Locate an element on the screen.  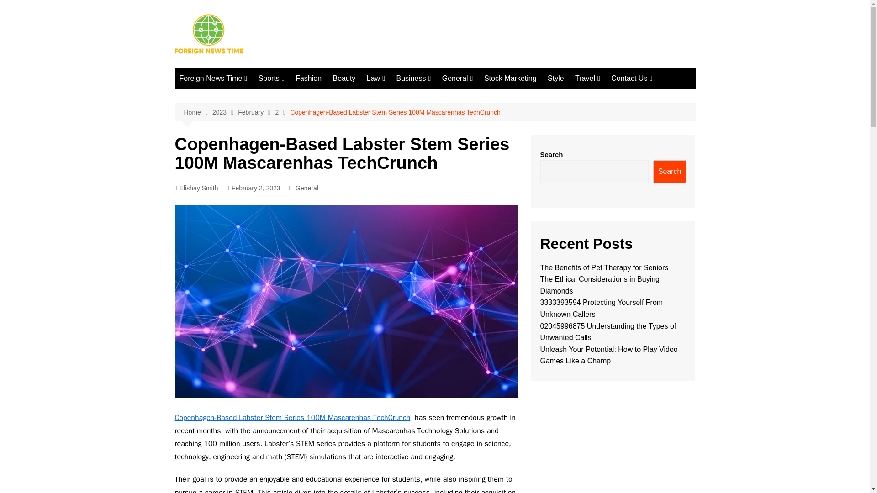
Baseball is located at coordinates (405, 172).